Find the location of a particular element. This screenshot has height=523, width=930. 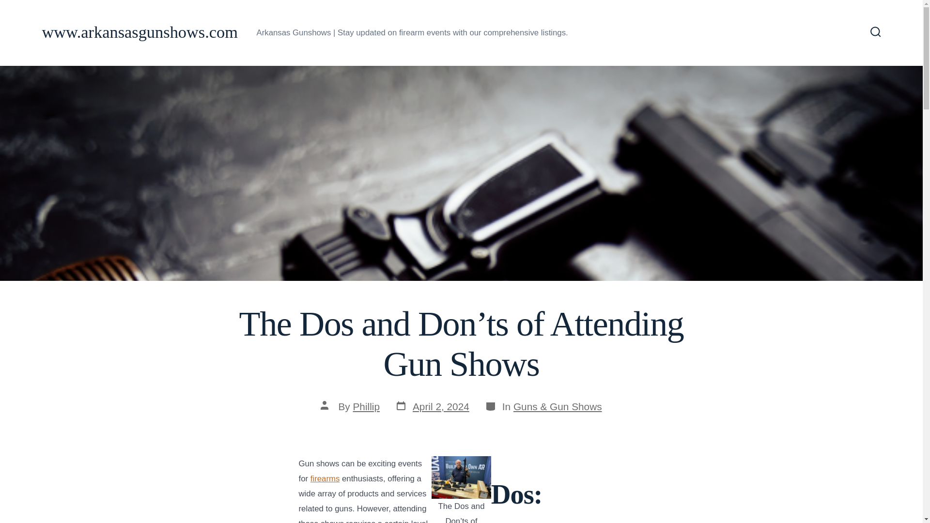

www.arkansasgunshows.com is located at coordinates (139, 32).